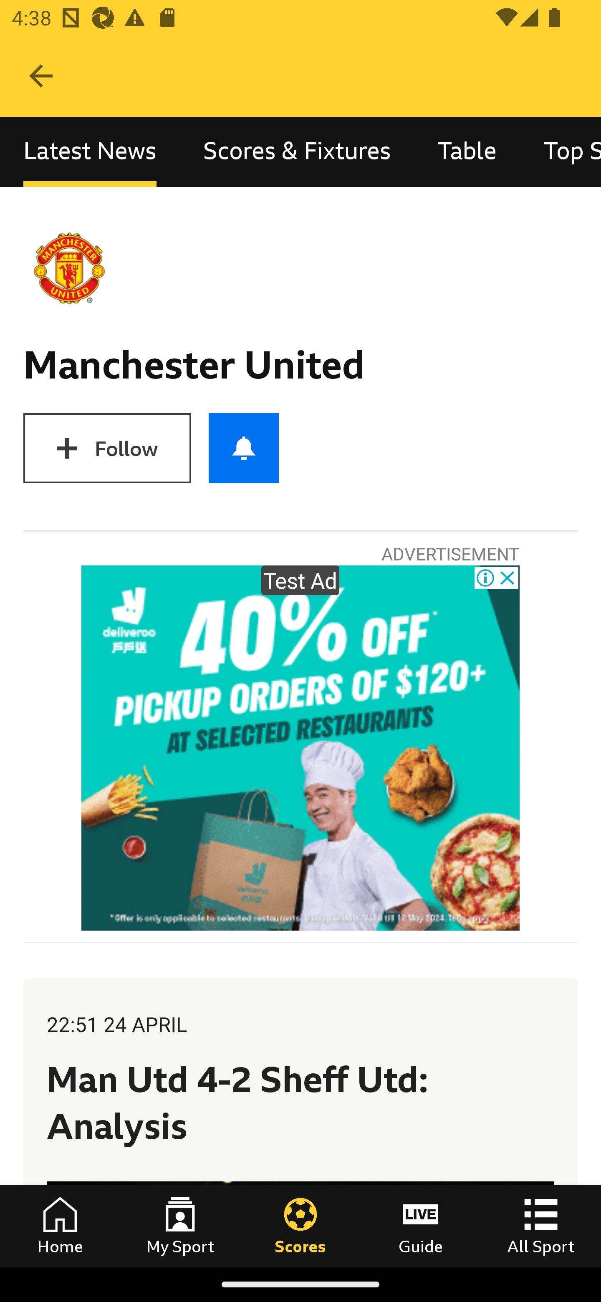 The height and width of the screenshot is (1302, 601). What do you see at coordinates (421, 1226) in the screenshot?
I see `Guide` at bounding box center [421, 1226].